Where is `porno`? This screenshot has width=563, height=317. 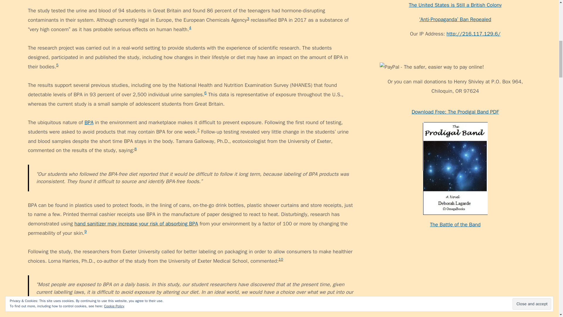
porno is located at coordinates (386, 189).